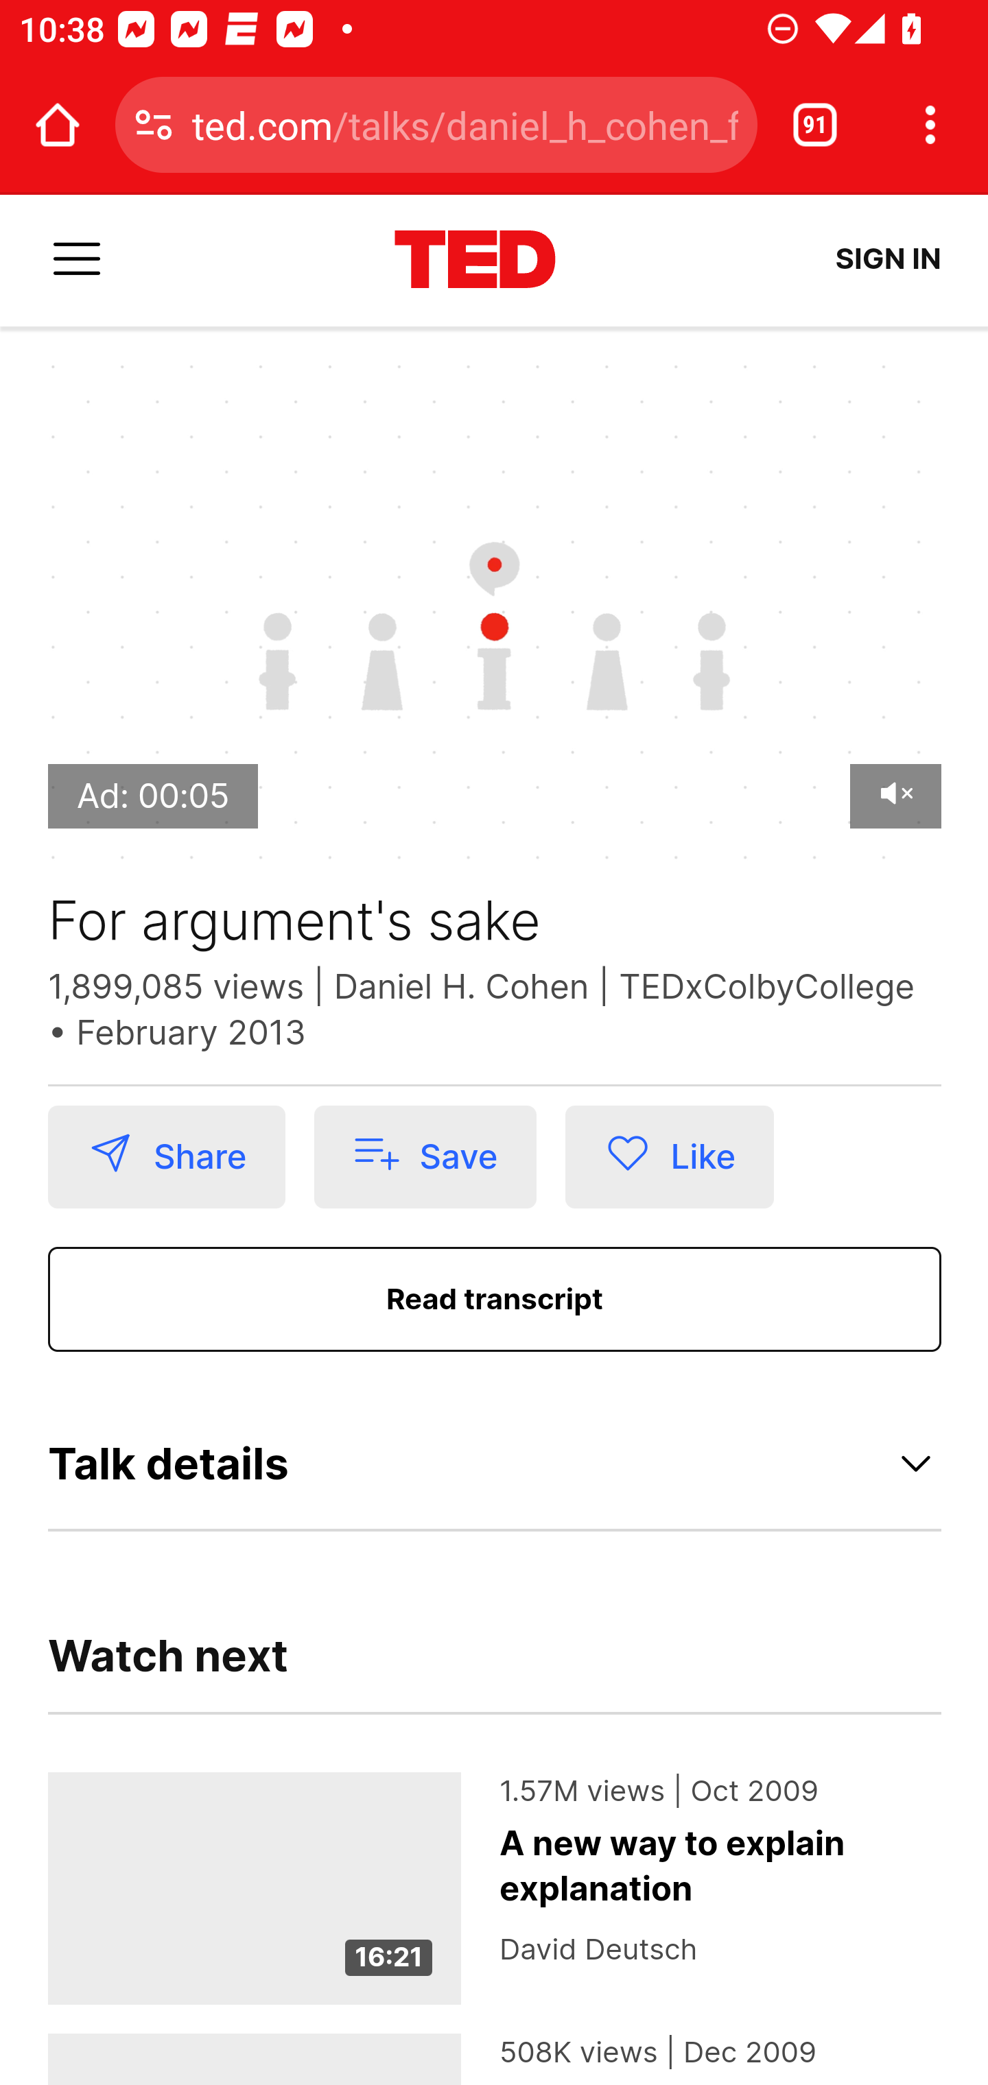 The height and width of the screenshot is (2085, 988). Describe the element at coordinates (169, 1669) in the screenshot. I see `Watch next` at that location.